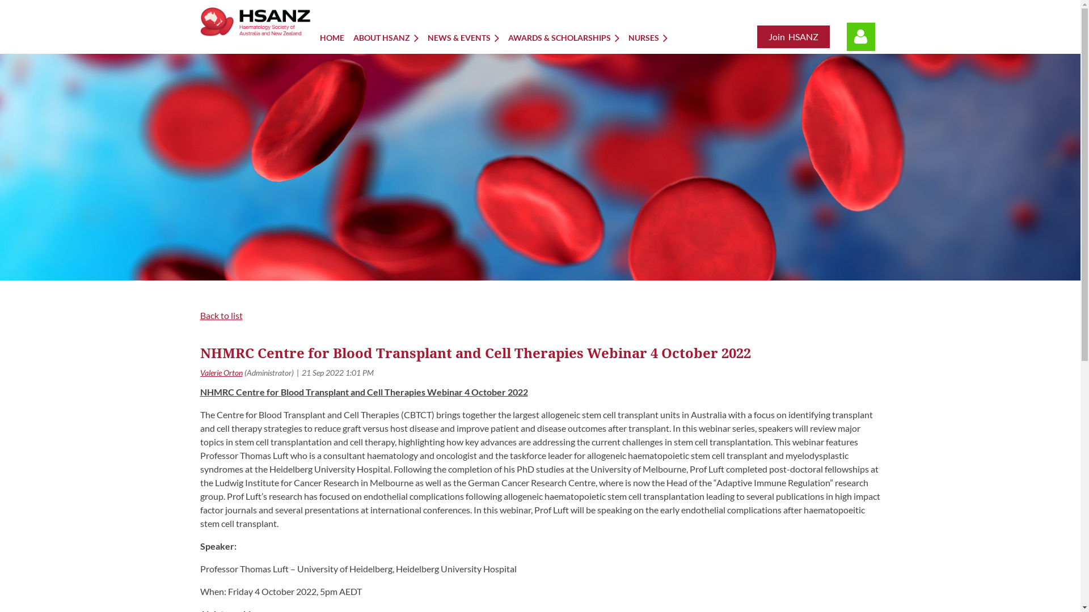 This screenshot has height=612, width=1089. What do you see at coordinates (568, 37) in the screenshot?
I see `AWARDS & SCHOLARSHIPS` at bounding box center [568, 37].